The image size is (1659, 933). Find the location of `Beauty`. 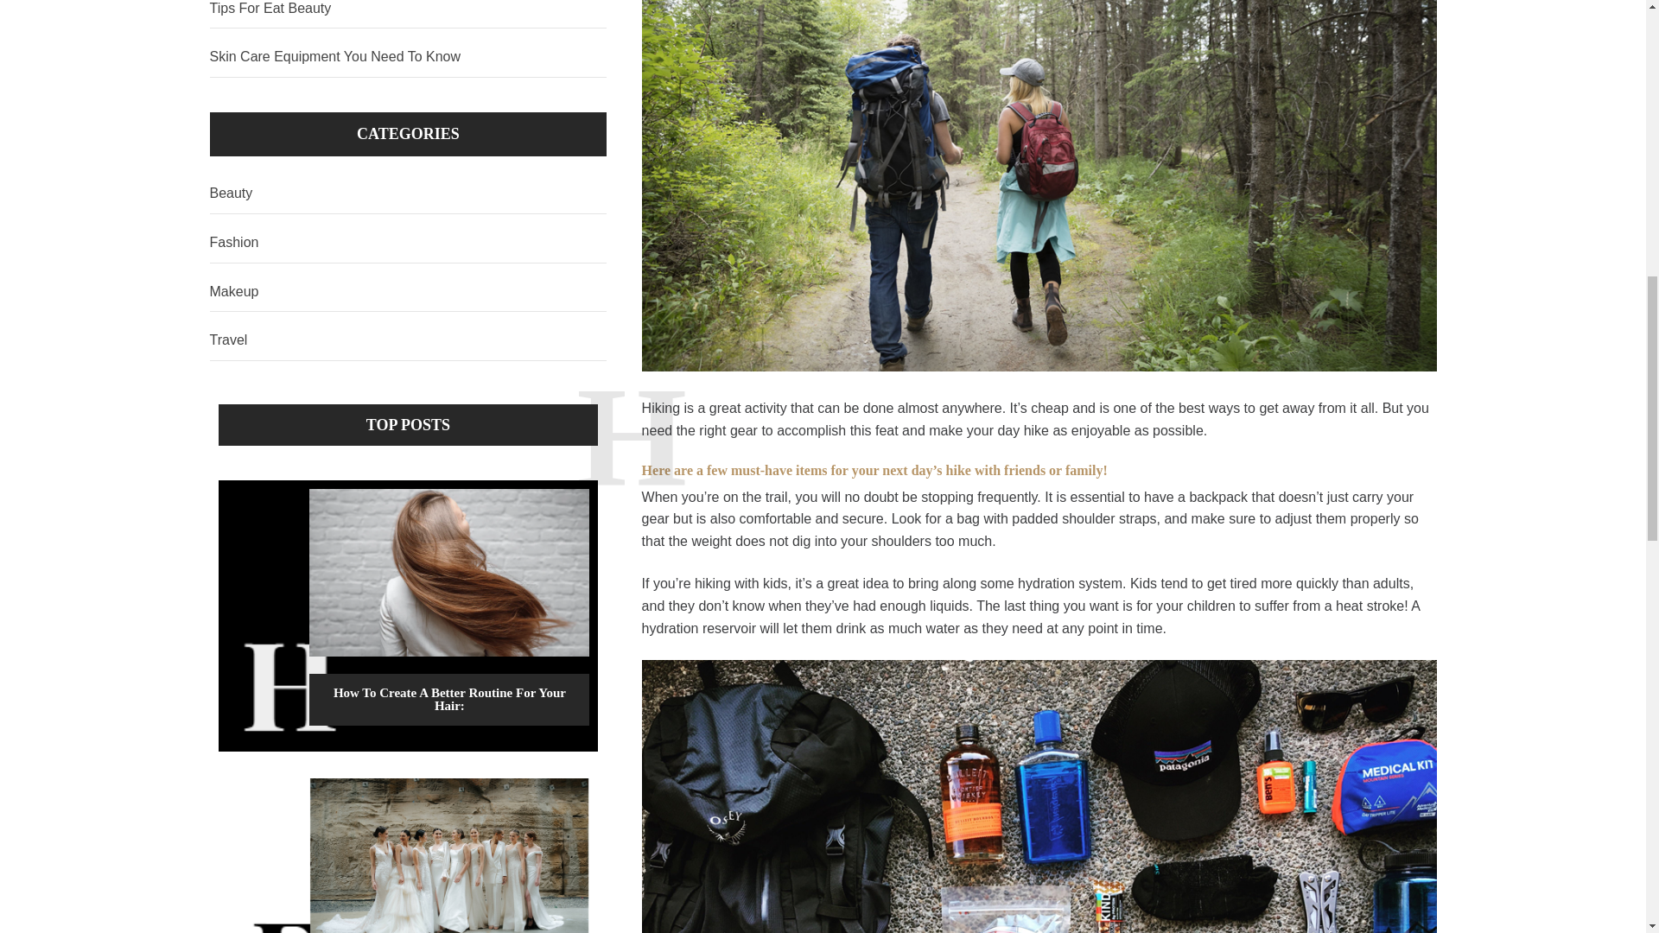

Beauty is located at coordinates (408, 194).